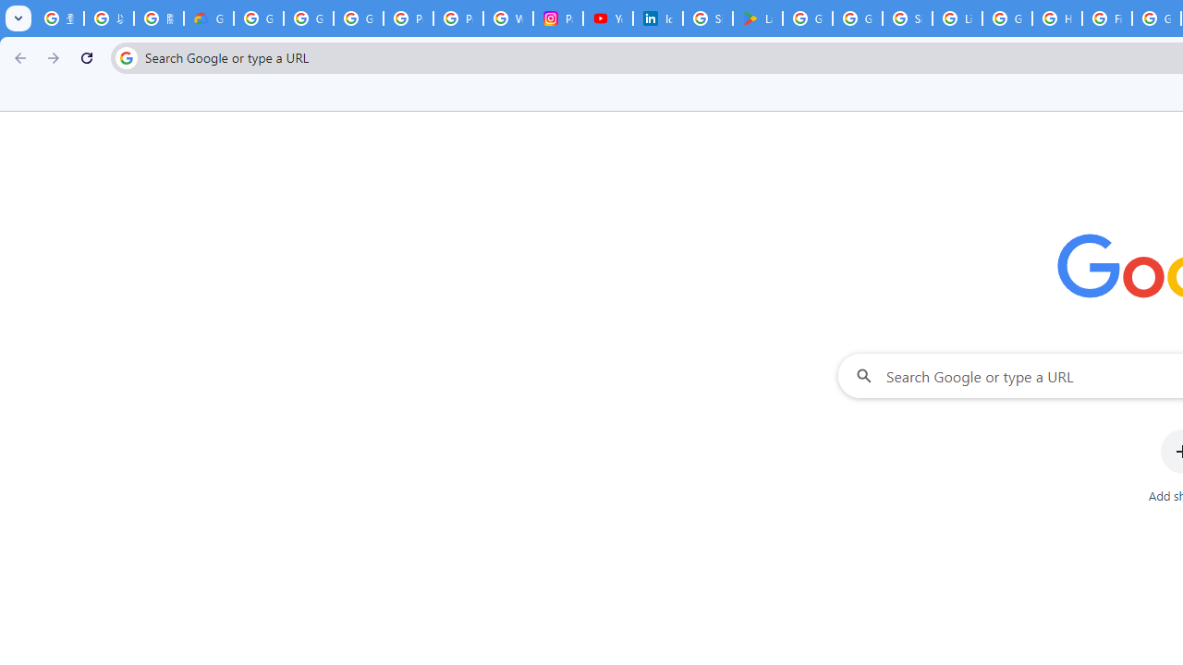 Image resolution: width=1183 pixels, height=665 pixels. Describe the element at coordinates (708, 18) in the screenshot. I see `Sign in - Google Accounts` at that location.